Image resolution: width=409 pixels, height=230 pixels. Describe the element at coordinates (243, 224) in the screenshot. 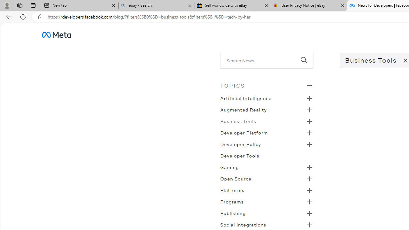

I see `Social Integrations` at that location.